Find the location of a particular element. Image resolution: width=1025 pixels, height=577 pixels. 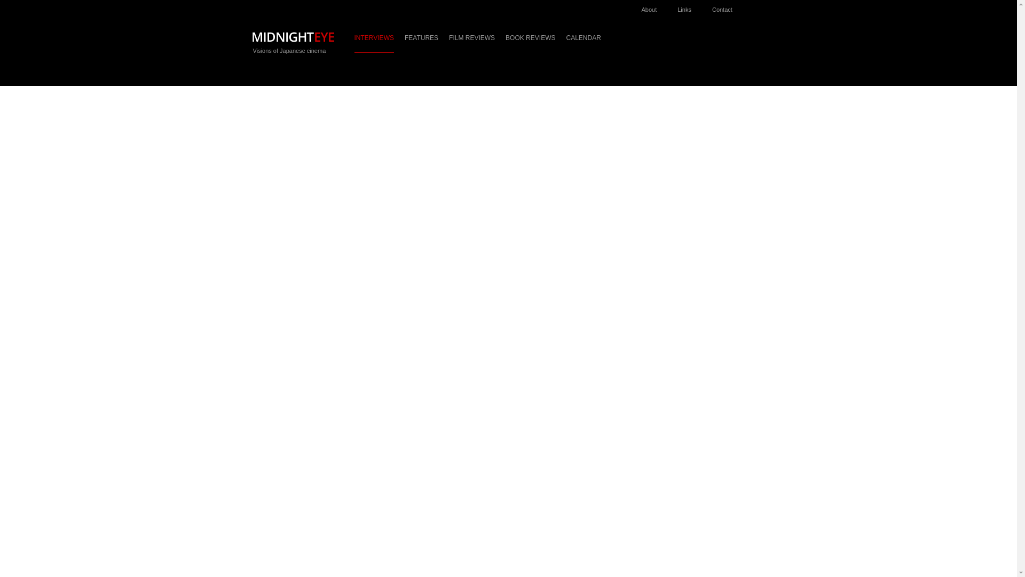

CALENDAR is located at coordinates (583, 43).